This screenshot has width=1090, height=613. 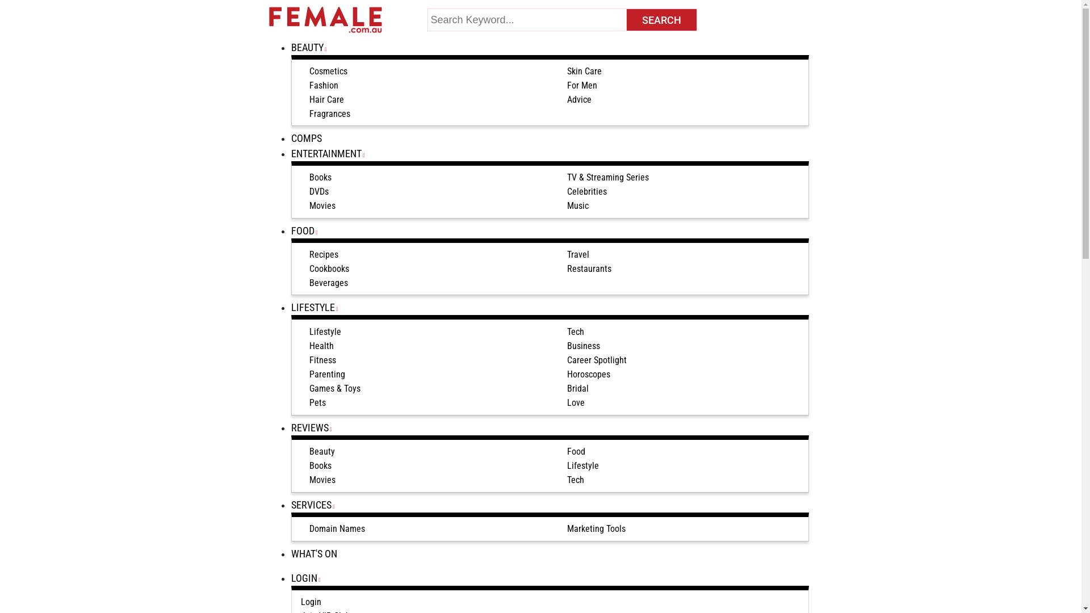 I want to click on Restaurants, so click(x=589, y=269).